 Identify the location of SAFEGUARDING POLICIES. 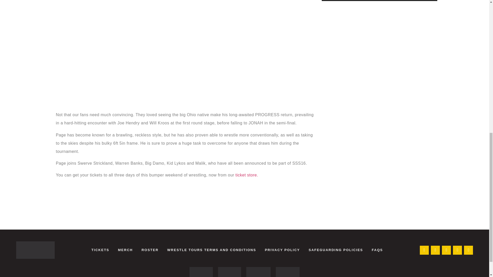
(336, 250).